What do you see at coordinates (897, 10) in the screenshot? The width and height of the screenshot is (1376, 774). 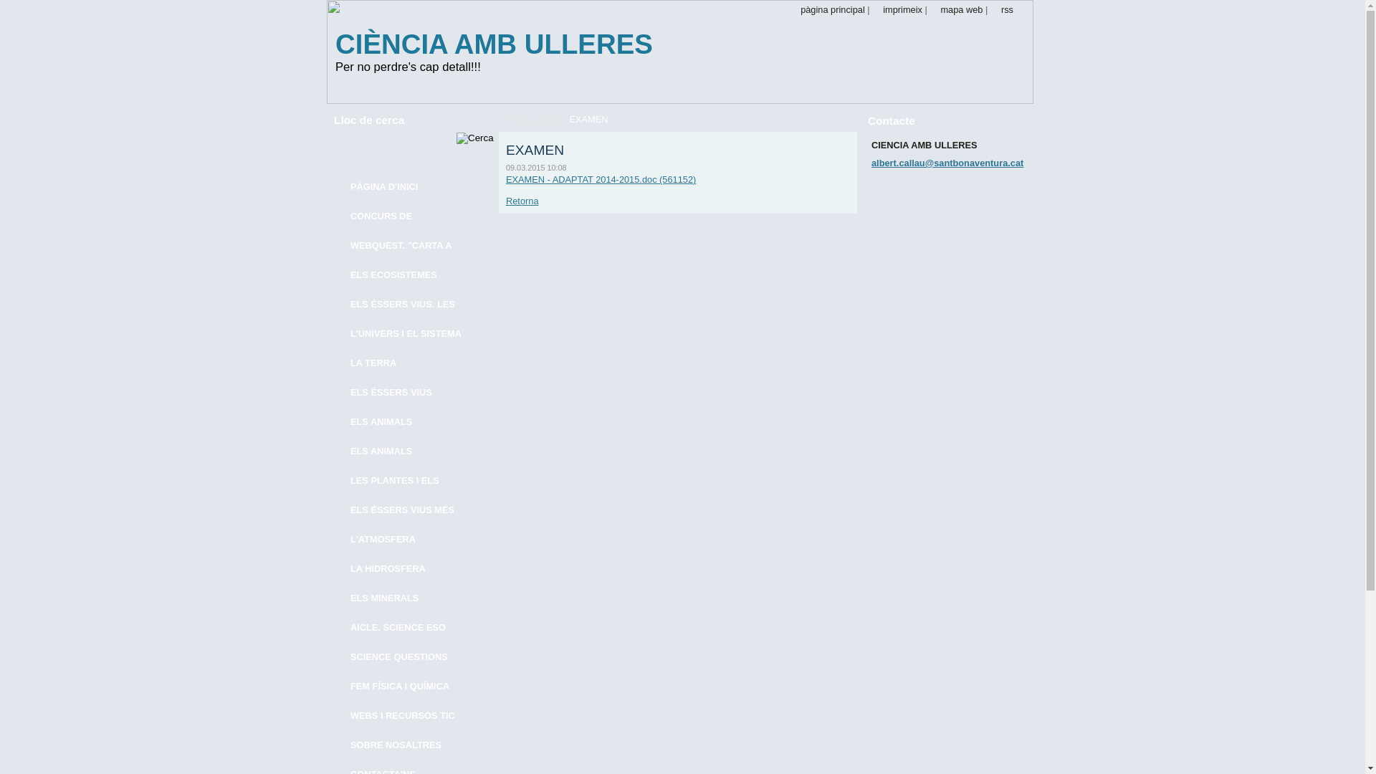 I see `imprimeix` at bounding box center [897, 10].